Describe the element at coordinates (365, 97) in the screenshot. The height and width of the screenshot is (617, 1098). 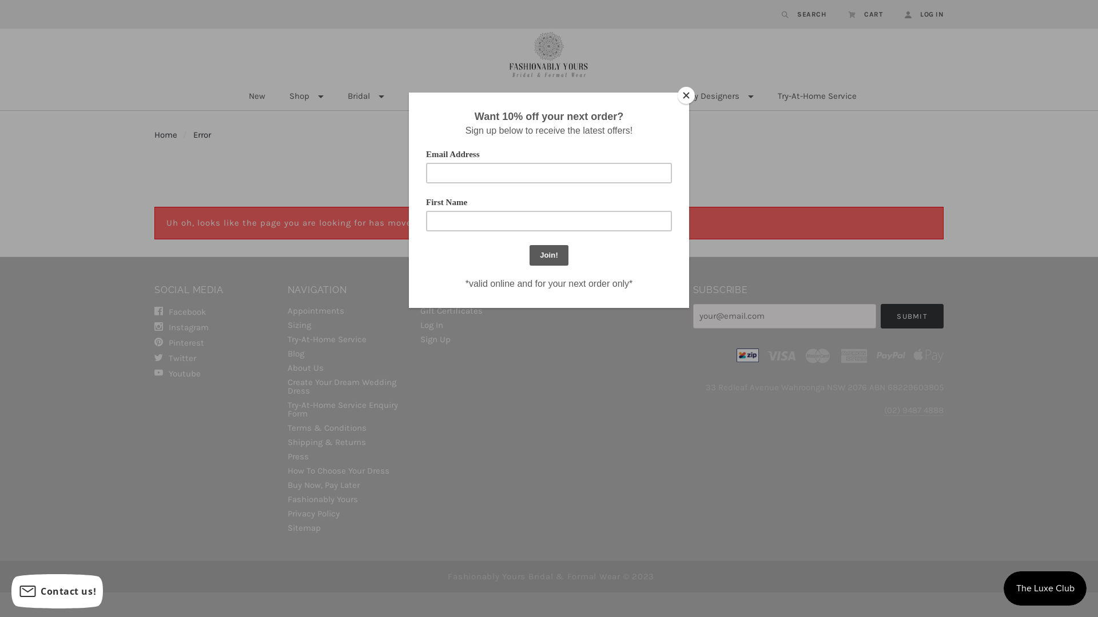
I see `Bridal` at that location.